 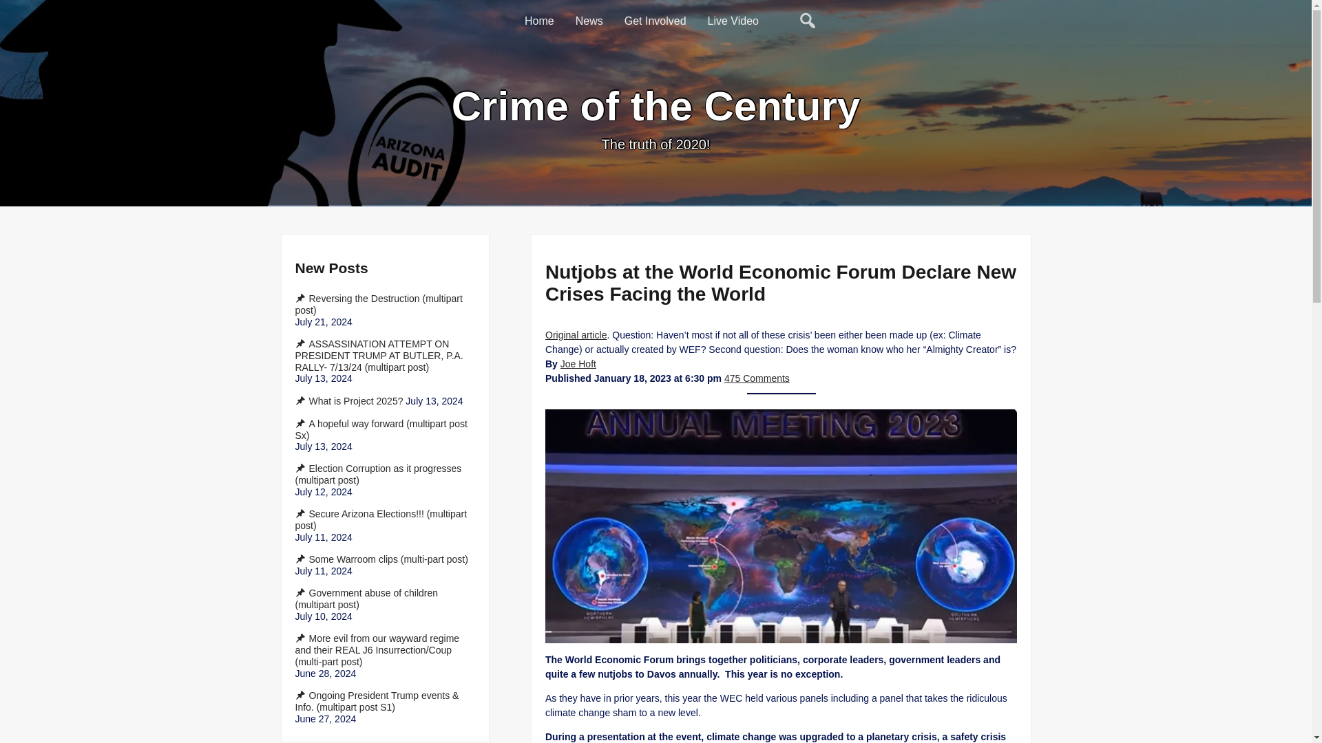 What do you see at coordinates (733, 22) in the screenshot?
I see `Live Video` at bounding box center [733, 22].